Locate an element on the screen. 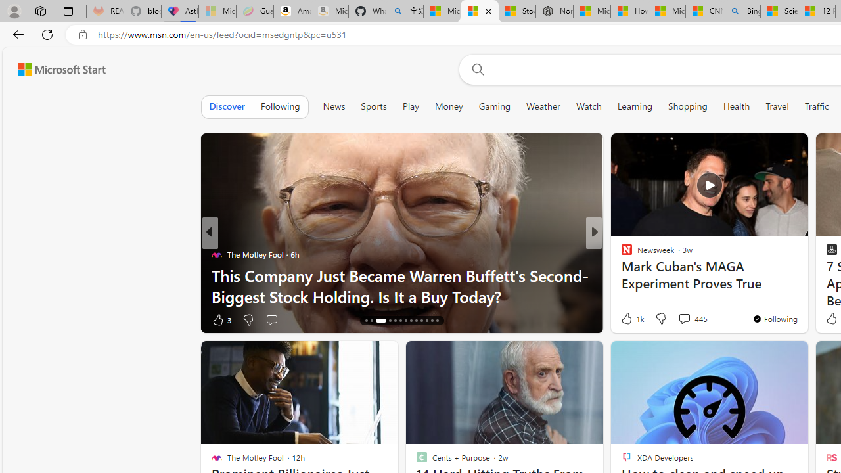  109 Like is located at coordinates (630, 319).